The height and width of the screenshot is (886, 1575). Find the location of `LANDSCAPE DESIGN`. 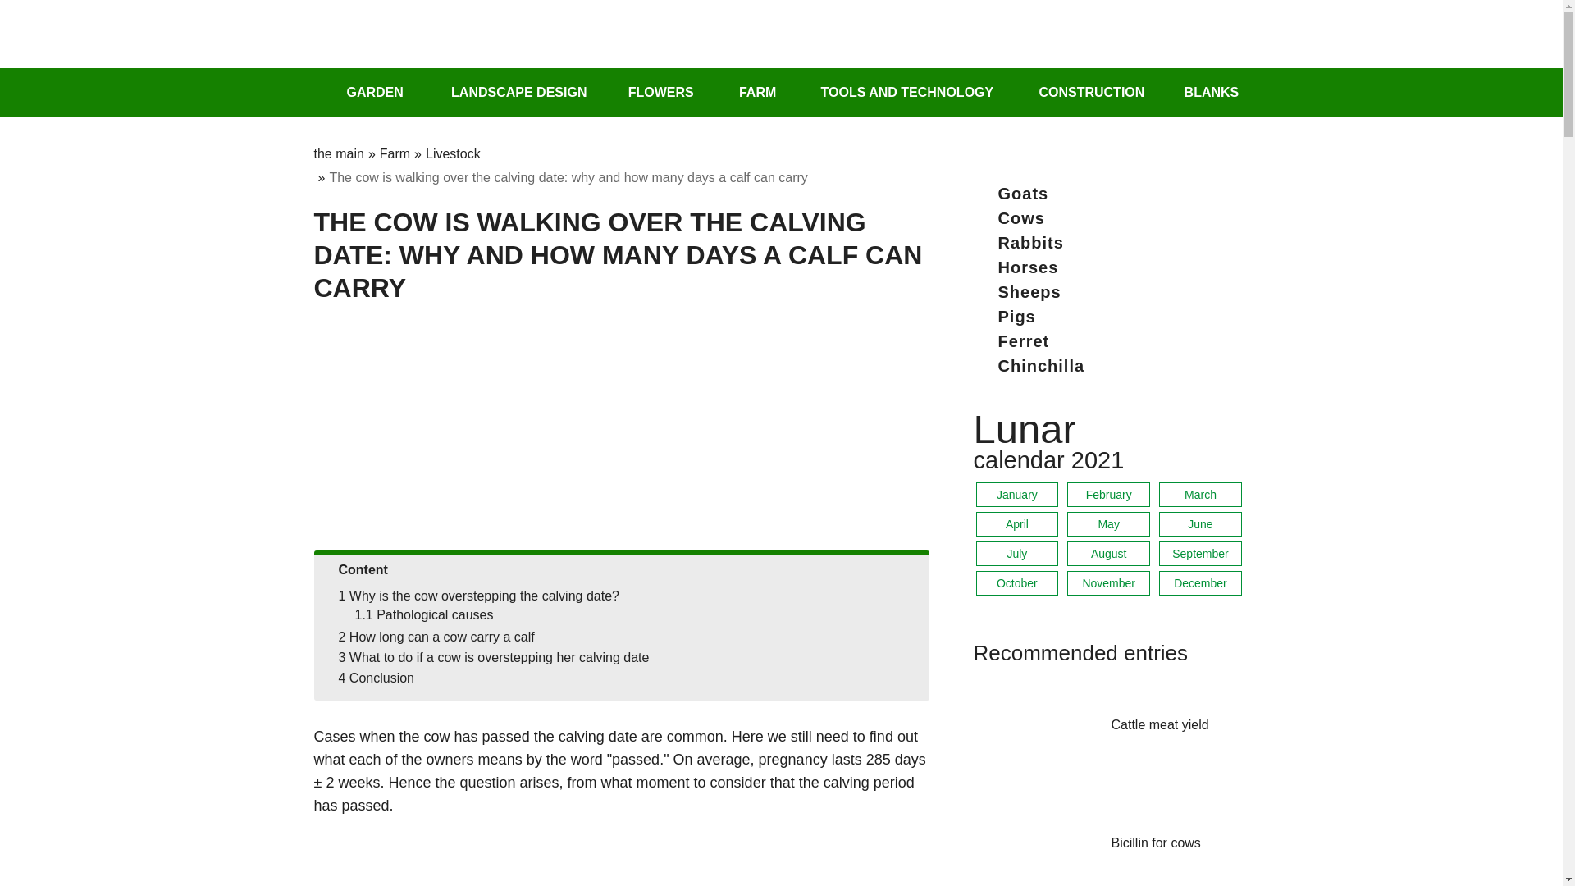

LANDSCAPE DESIGN is located at coordinates (505, 92).